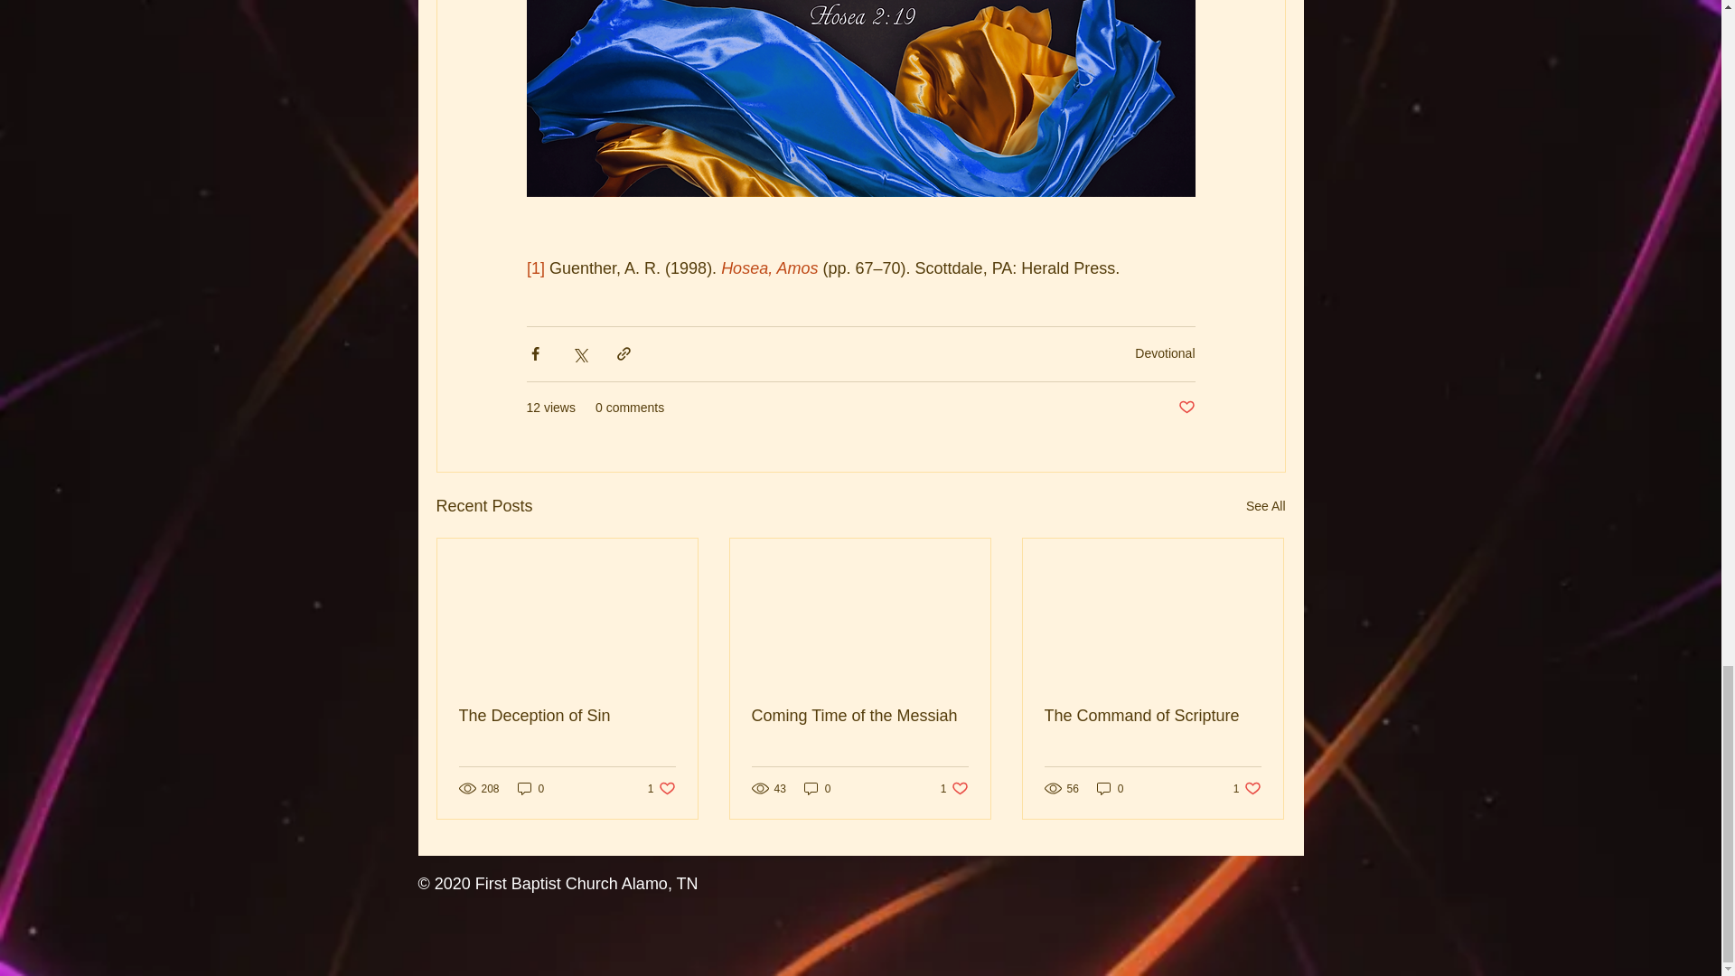  I want to click on See All, so click(859, 716).